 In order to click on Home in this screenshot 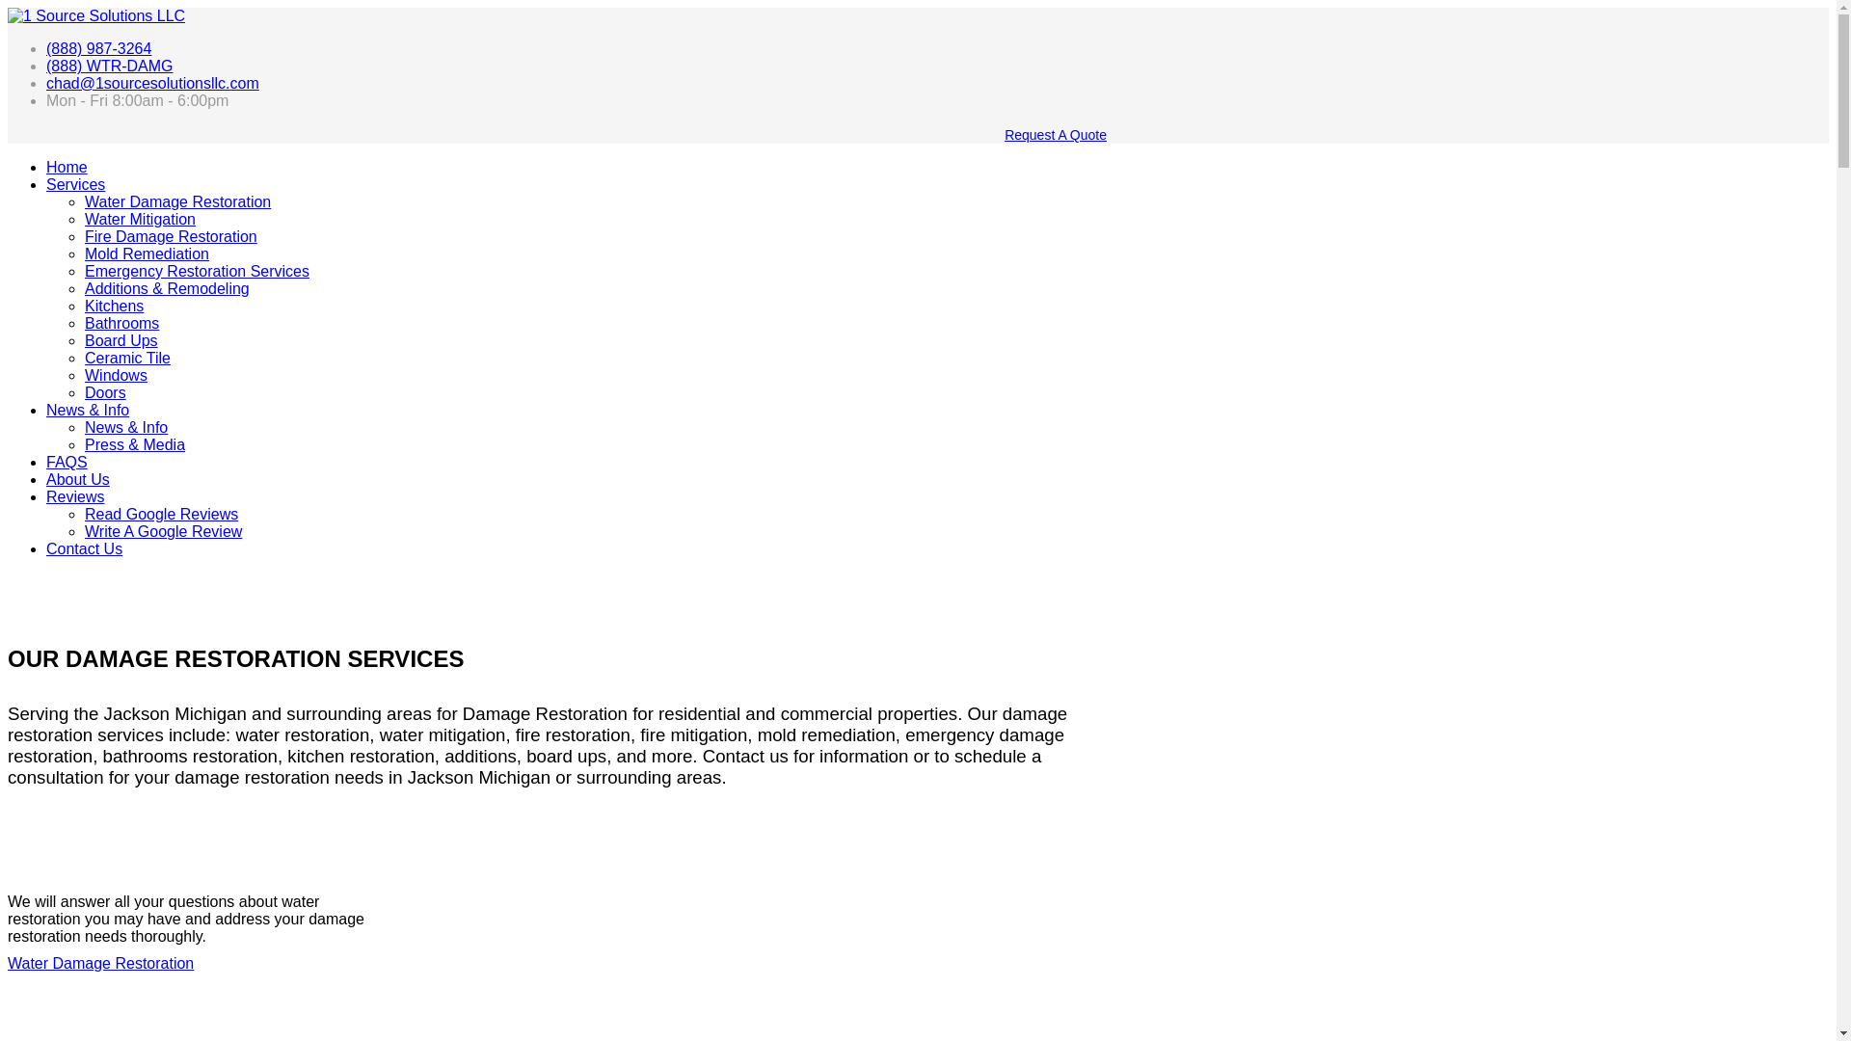, I will do `click(67, 168)`.